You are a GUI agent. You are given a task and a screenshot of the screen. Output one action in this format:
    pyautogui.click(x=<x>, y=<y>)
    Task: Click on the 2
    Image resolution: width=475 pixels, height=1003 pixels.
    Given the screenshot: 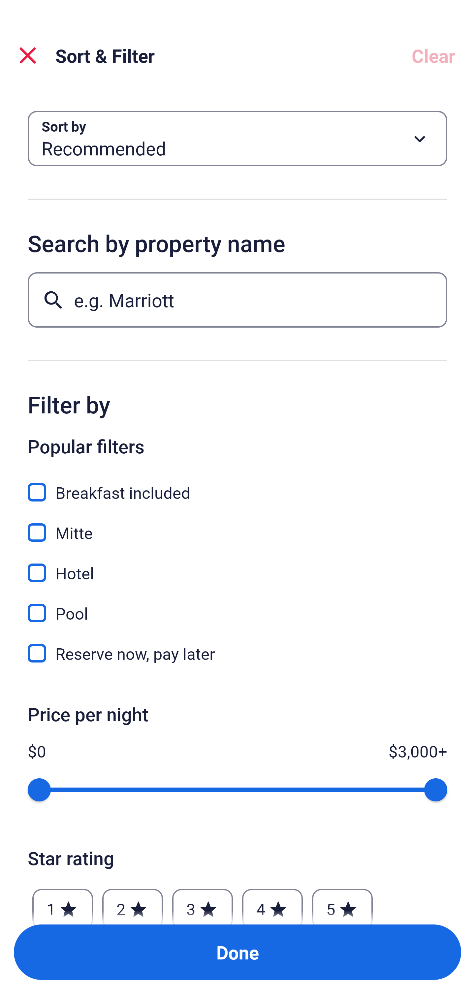 What is the action you would take?
    pyautogui.click(x=132, y=903)
    